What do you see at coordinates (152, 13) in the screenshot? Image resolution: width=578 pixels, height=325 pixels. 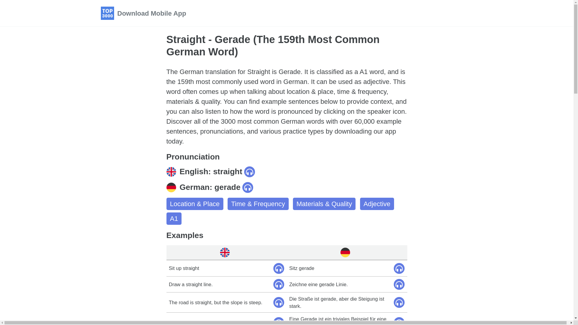 I see `Download Mobile App` at bounding box center [152, 13].